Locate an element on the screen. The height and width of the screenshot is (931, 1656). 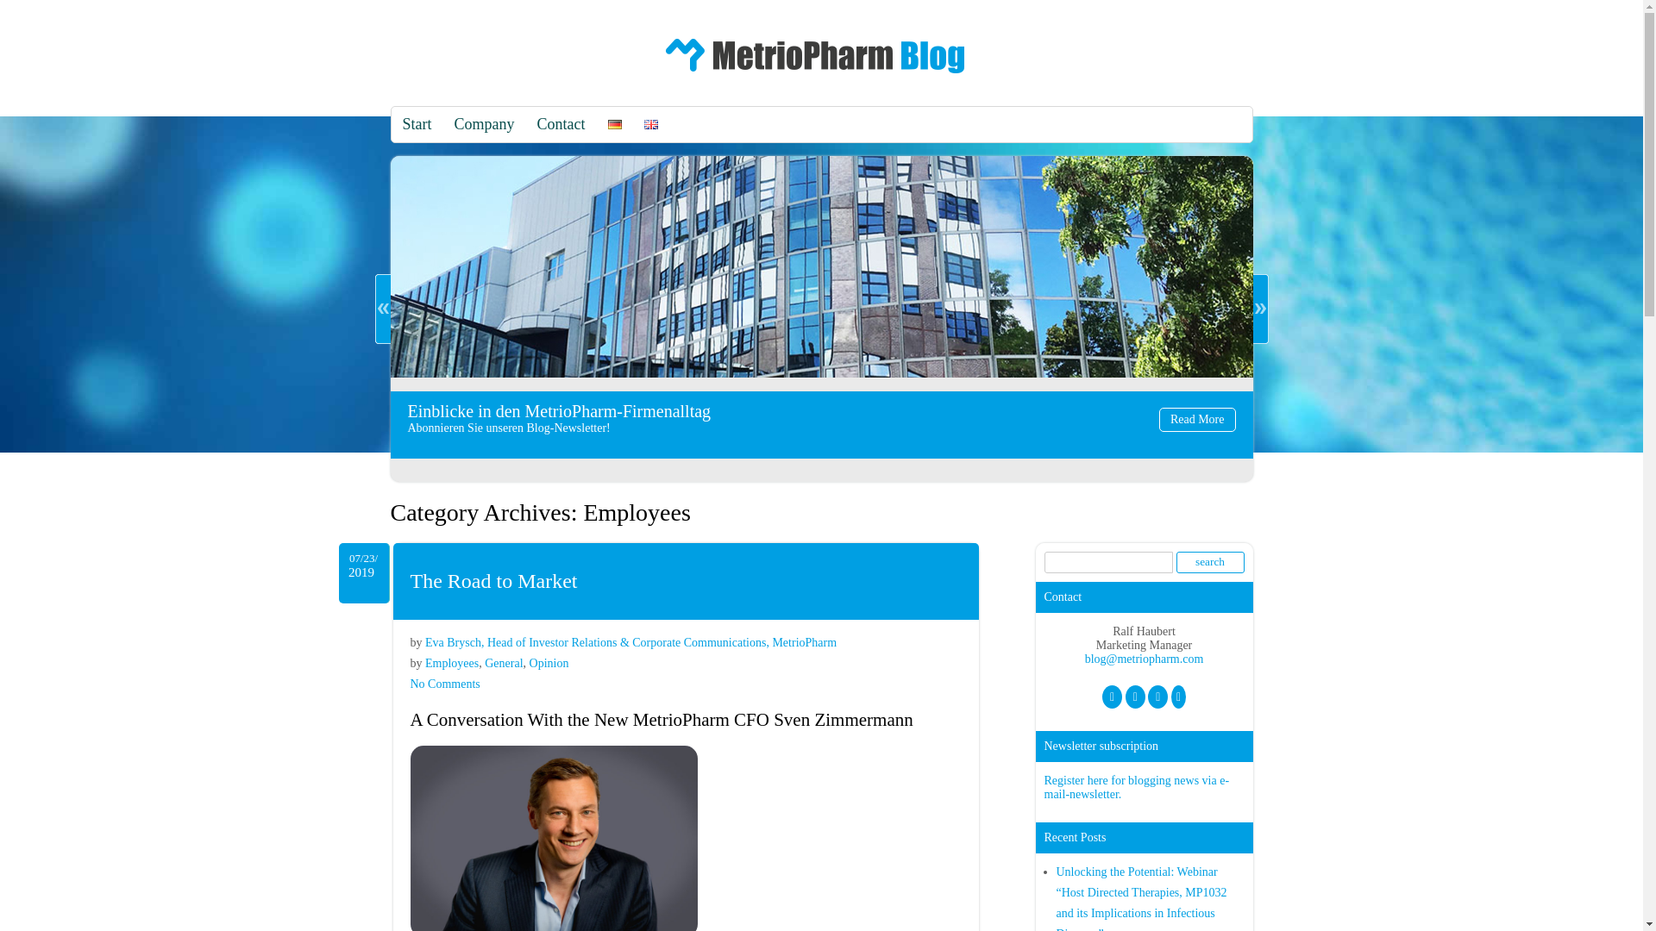
Register here for blogging news via e-mail-newsletter. is located at coordinates (561, 124).